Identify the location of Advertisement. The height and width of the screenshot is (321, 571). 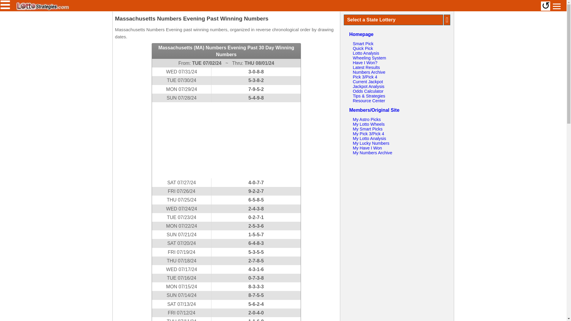
(397, 198).